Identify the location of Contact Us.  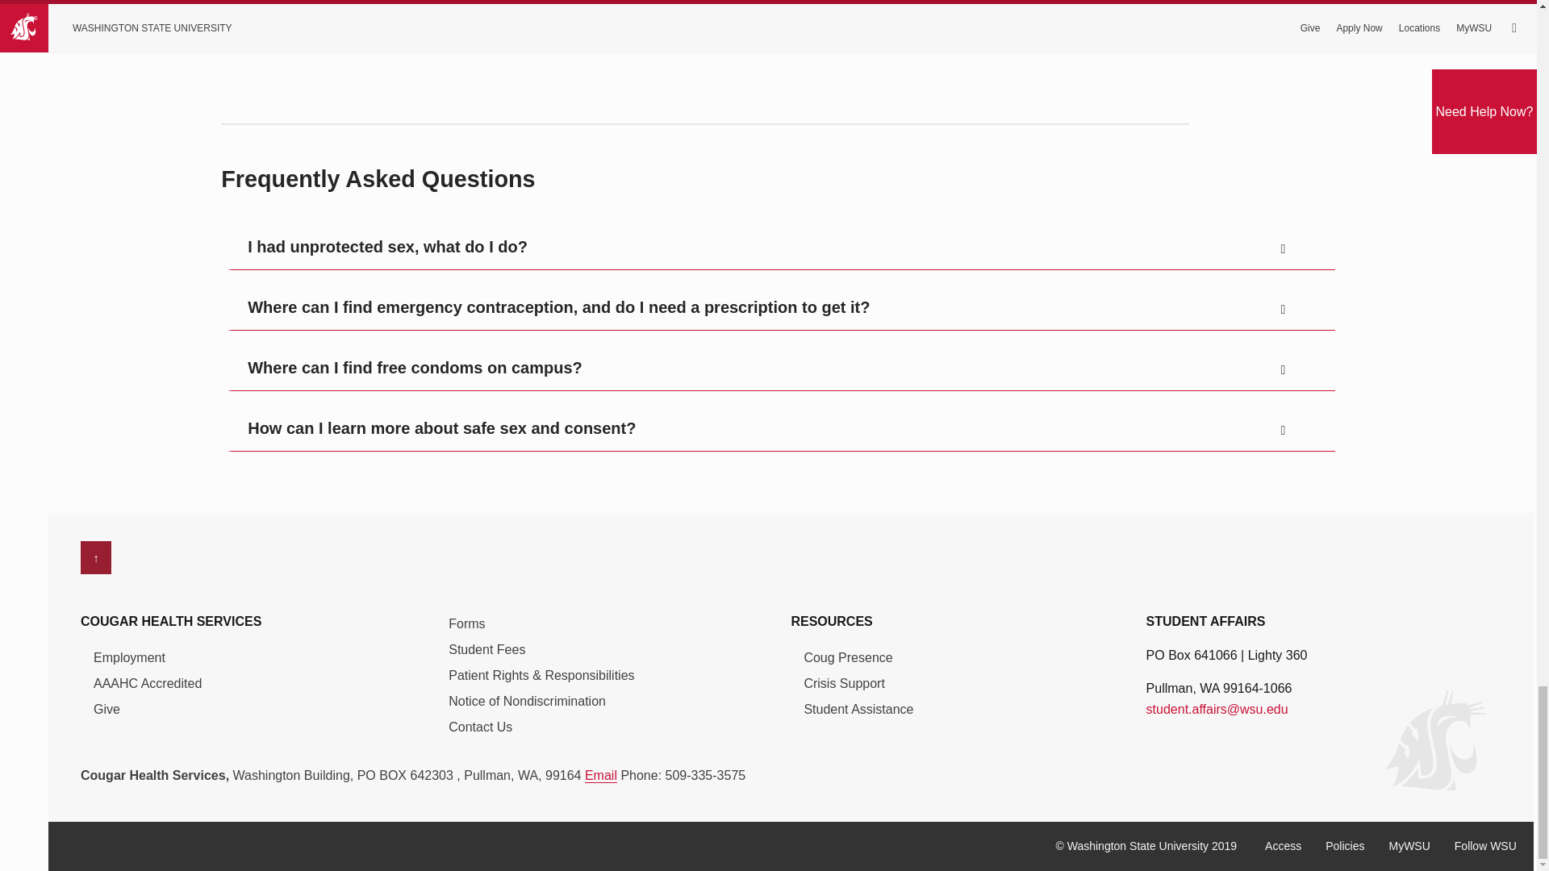
(481, 724).